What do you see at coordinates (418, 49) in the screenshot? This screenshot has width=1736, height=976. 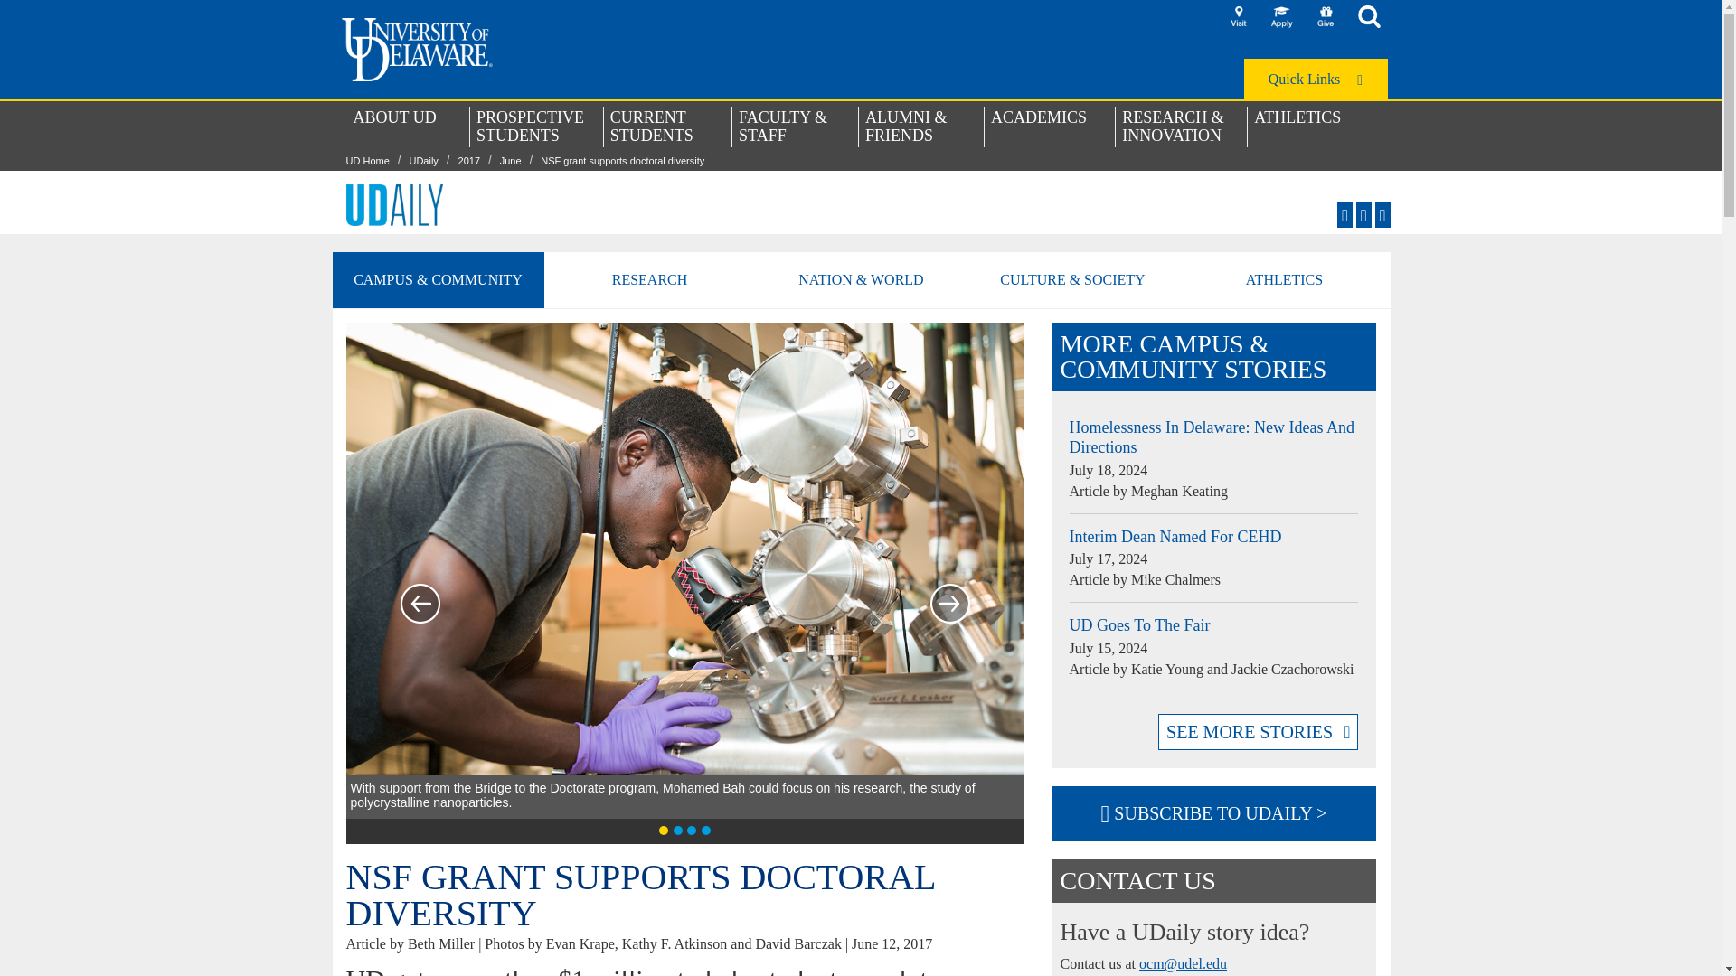 I see `University of Delaware` at bounding box center [418, 49].